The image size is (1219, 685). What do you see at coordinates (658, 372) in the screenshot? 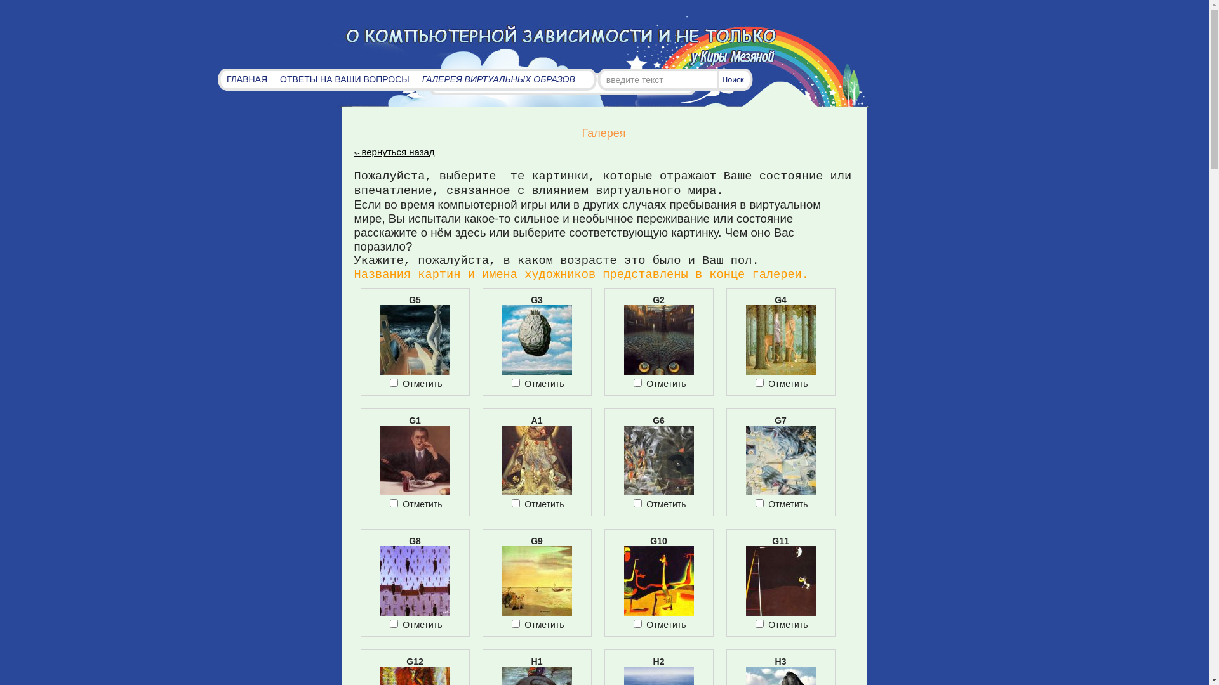
I see `G2` at bounding box center [658, 372].